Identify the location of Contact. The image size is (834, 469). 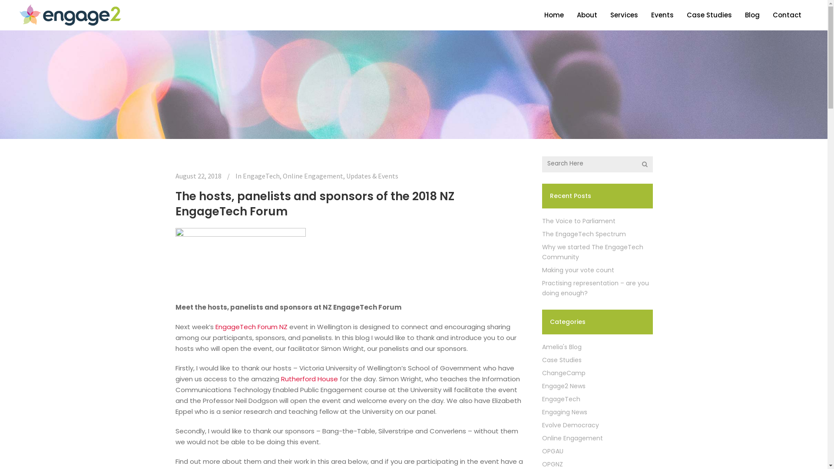
(787, 15).